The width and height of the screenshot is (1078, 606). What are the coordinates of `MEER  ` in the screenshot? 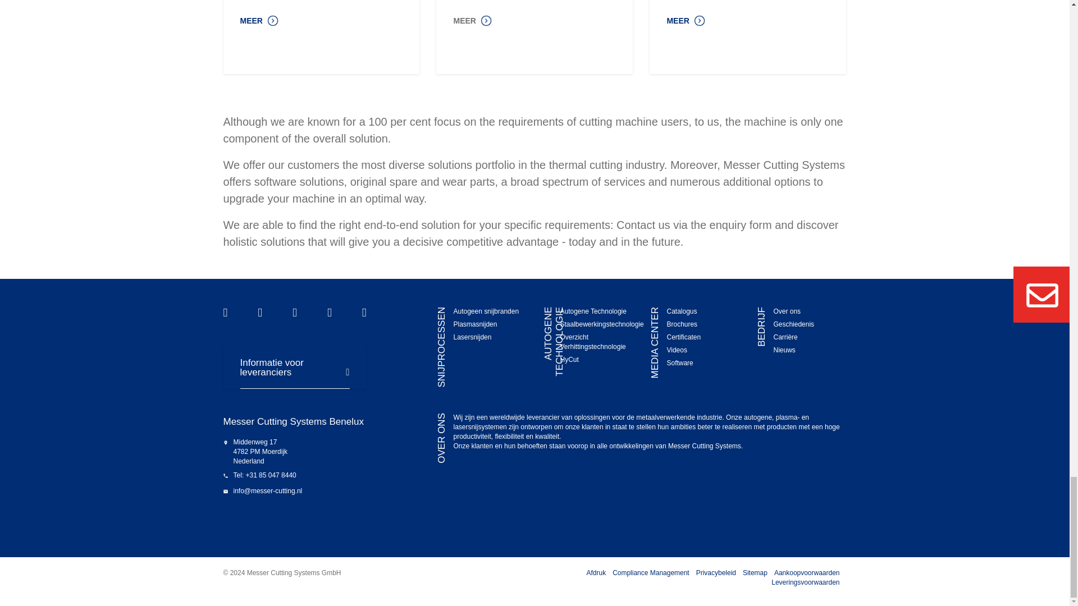 It's located at (259, 19).